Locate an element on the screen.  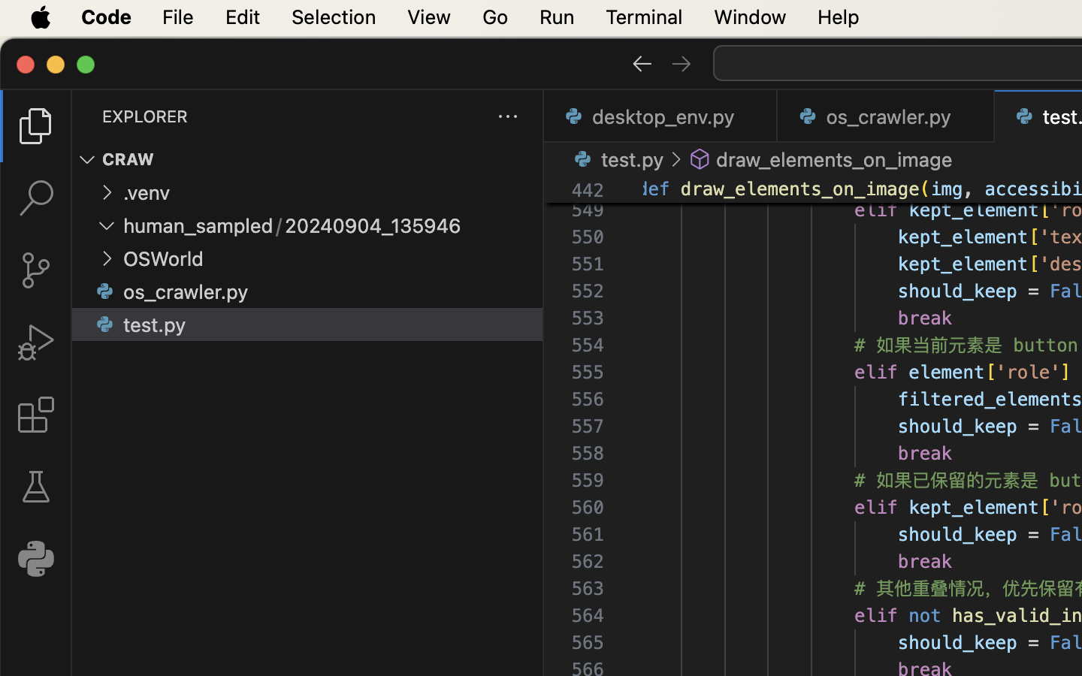
 is located at coordinates (87, 159).